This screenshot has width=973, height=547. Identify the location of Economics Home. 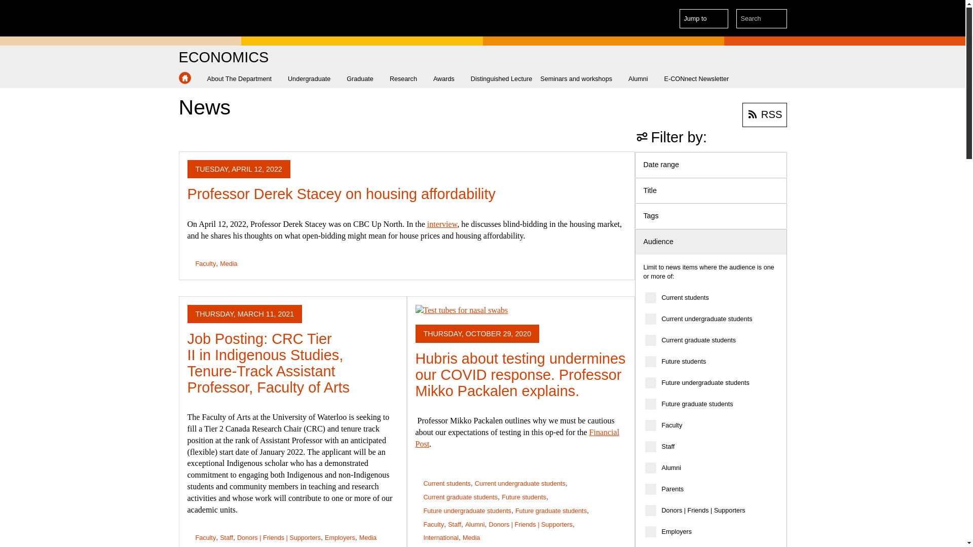
(223, 58).